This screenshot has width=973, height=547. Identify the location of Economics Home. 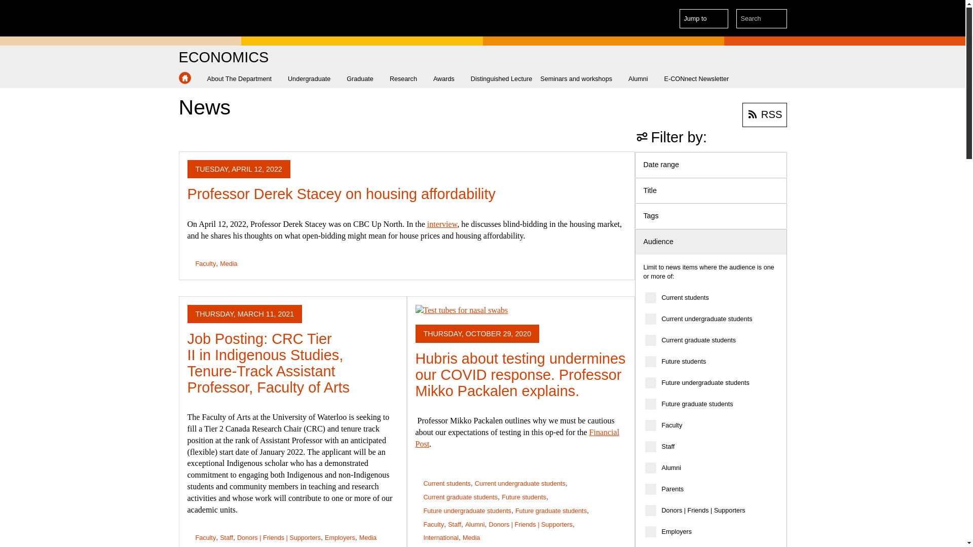
(223, 58).